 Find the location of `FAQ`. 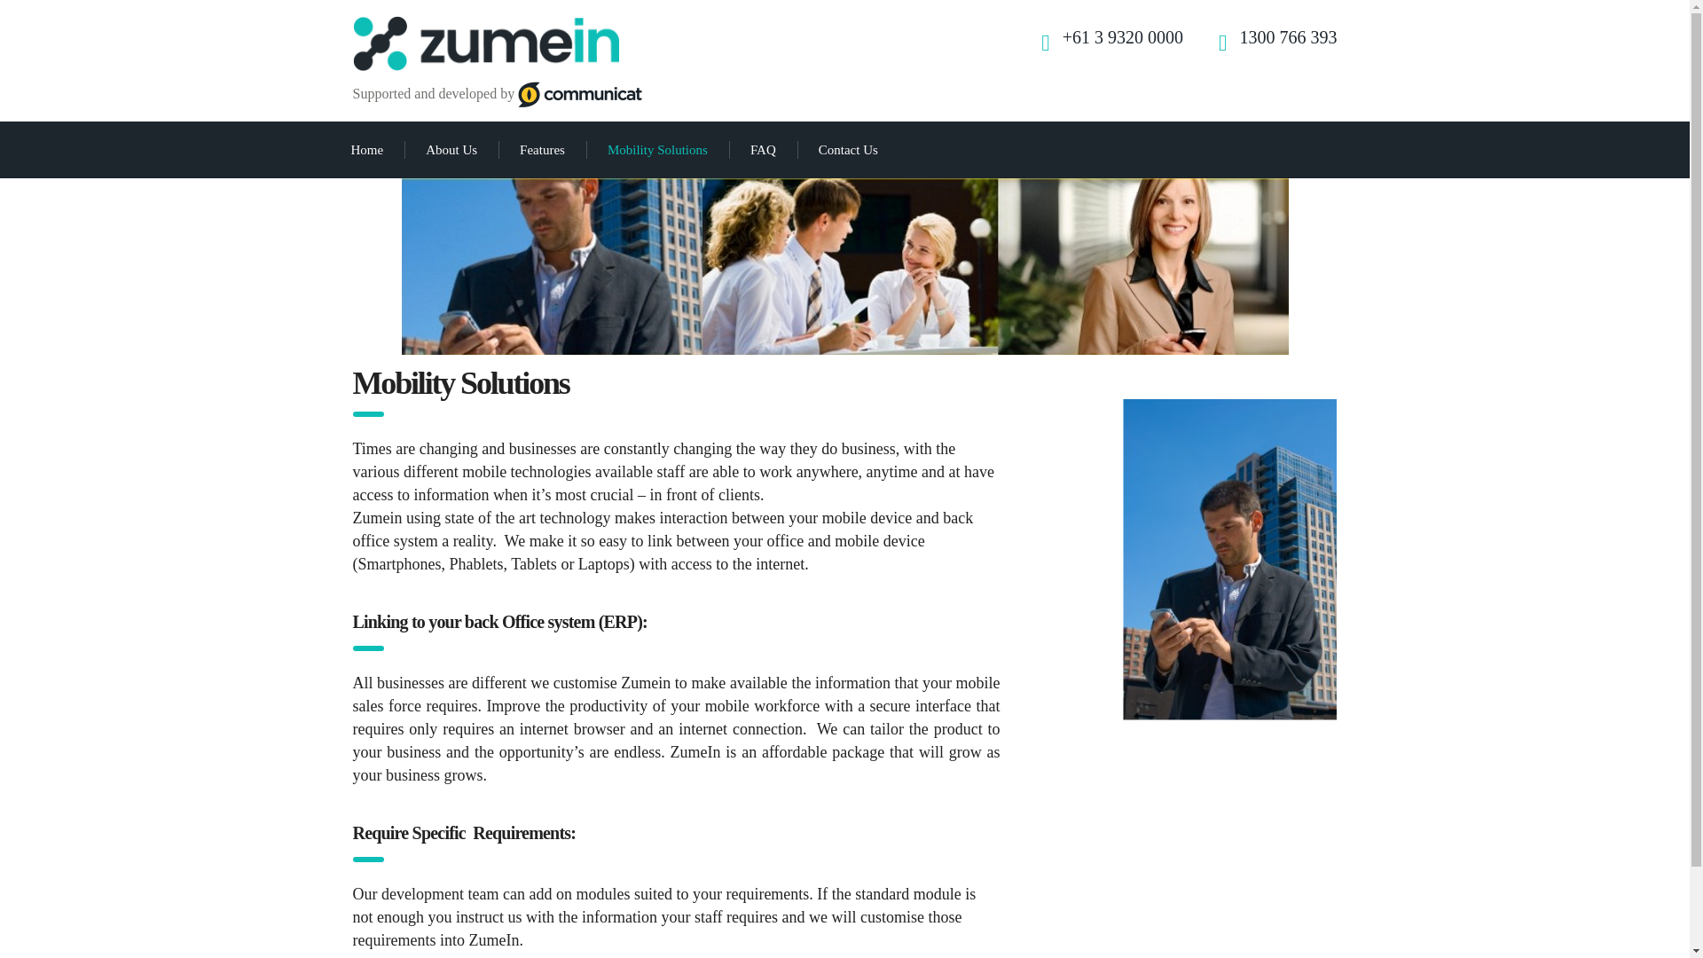

FAQ is located at coordinates (763, 149).